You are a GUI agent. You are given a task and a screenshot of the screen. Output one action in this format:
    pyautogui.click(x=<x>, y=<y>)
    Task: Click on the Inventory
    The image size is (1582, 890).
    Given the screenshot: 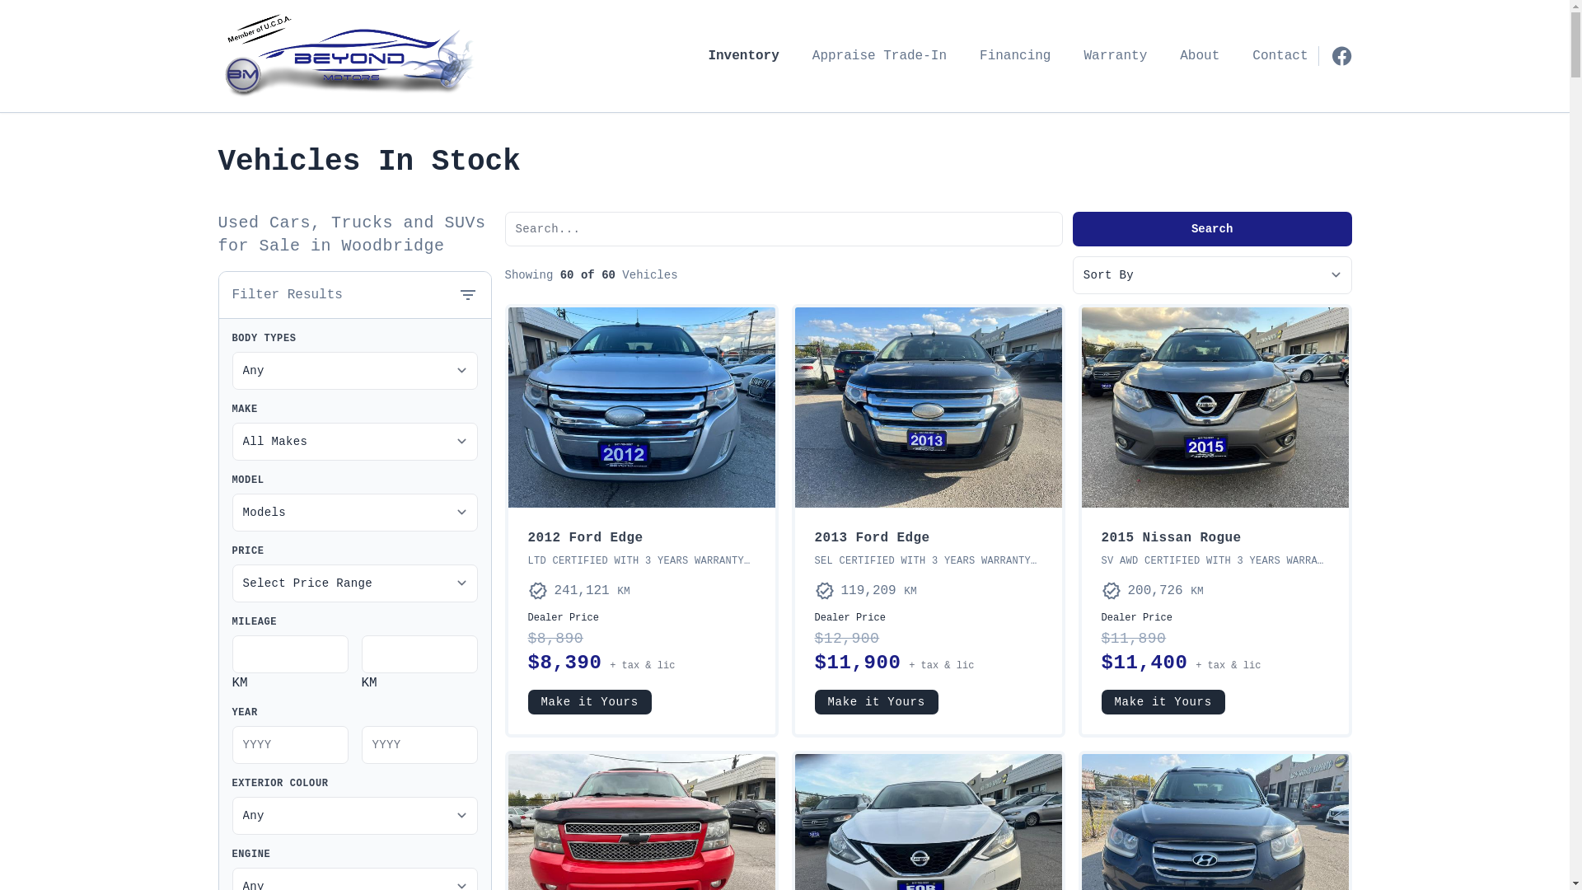 What is the action you would take?
    pyautogui.click(x=743, y=56)
    